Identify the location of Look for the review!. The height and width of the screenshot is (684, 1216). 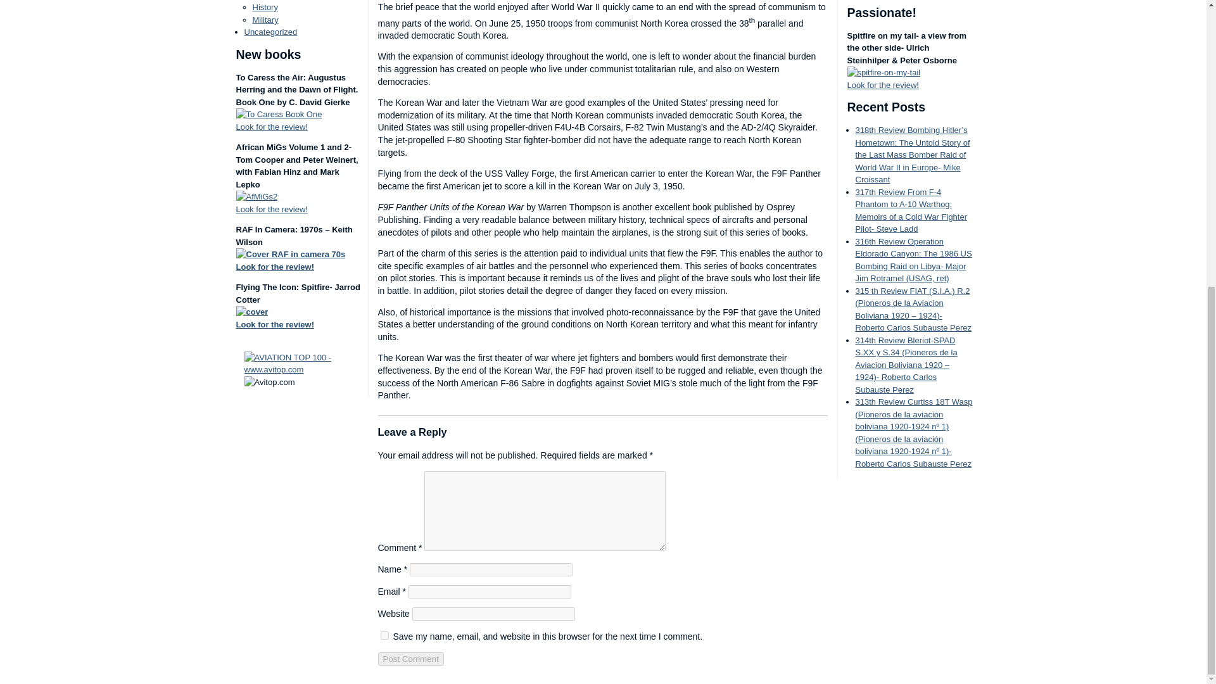
(271, 127).